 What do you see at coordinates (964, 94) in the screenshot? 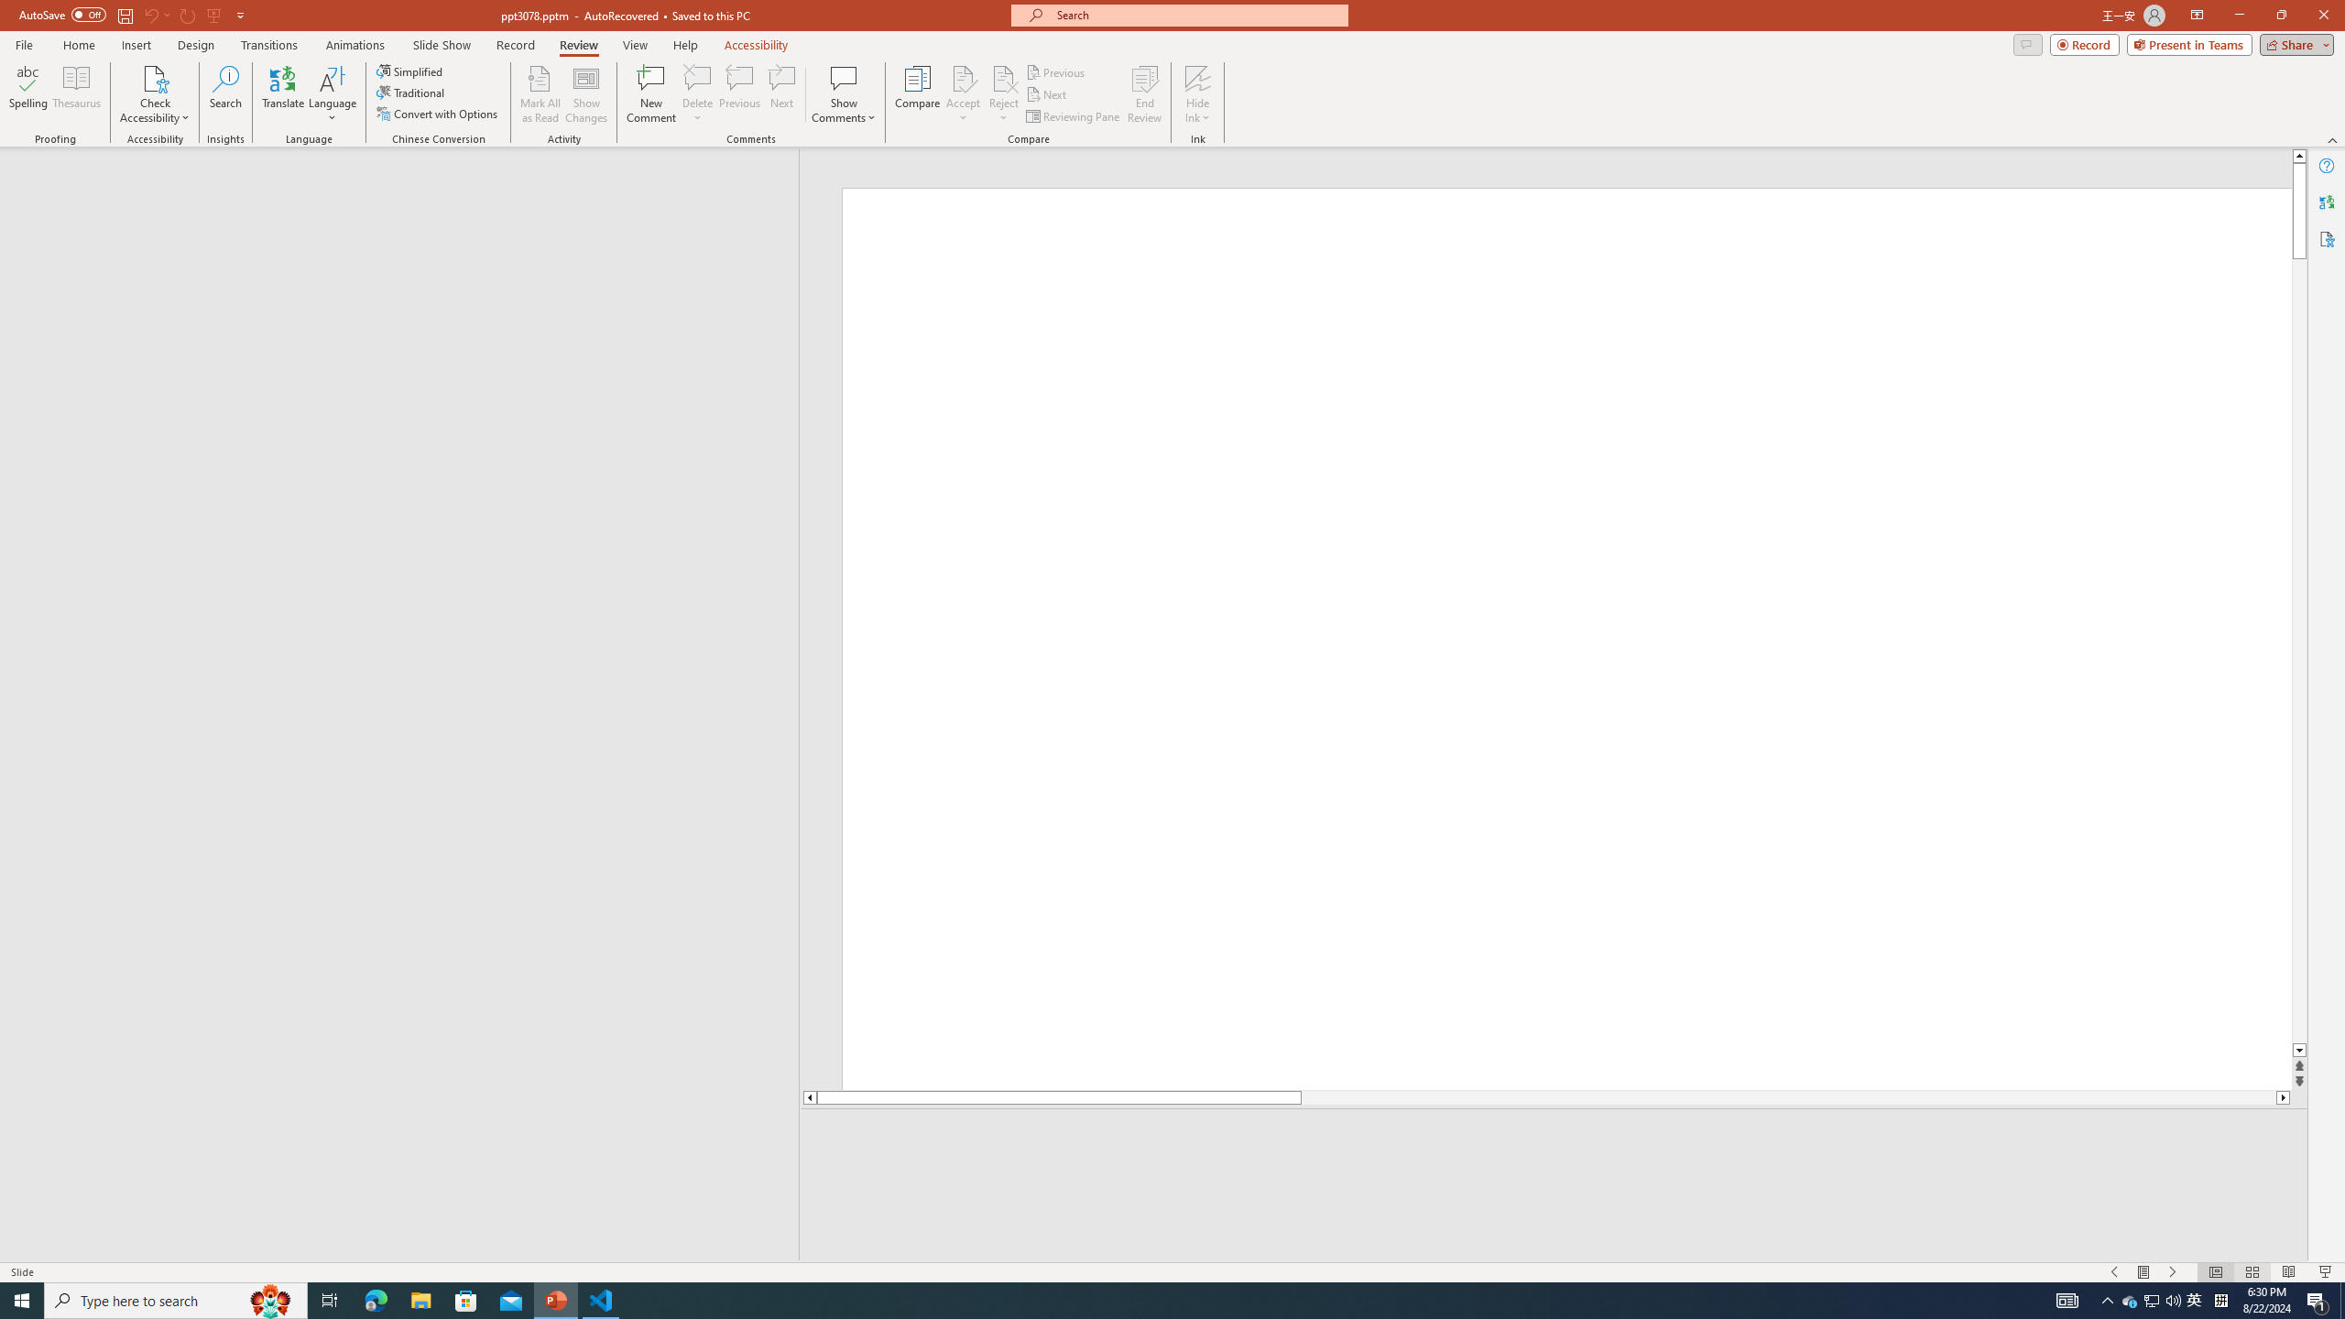
I see `Accept` at bounding box center [964, 94].